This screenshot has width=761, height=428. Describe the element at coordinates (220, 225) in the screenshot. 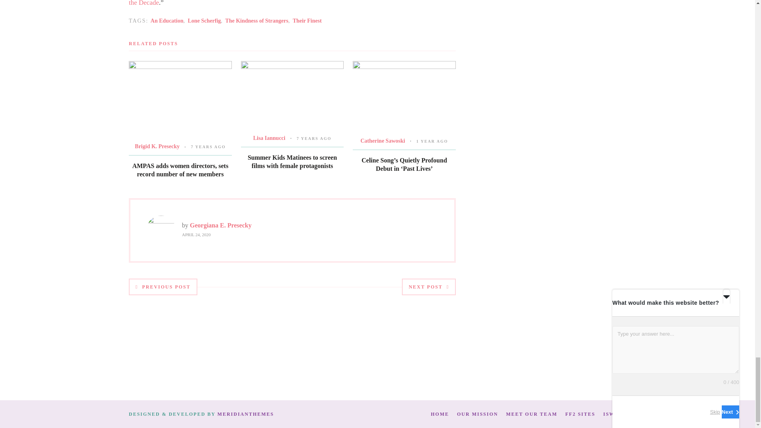

I see `Posts by Georgiana E. Presecky` at that location.